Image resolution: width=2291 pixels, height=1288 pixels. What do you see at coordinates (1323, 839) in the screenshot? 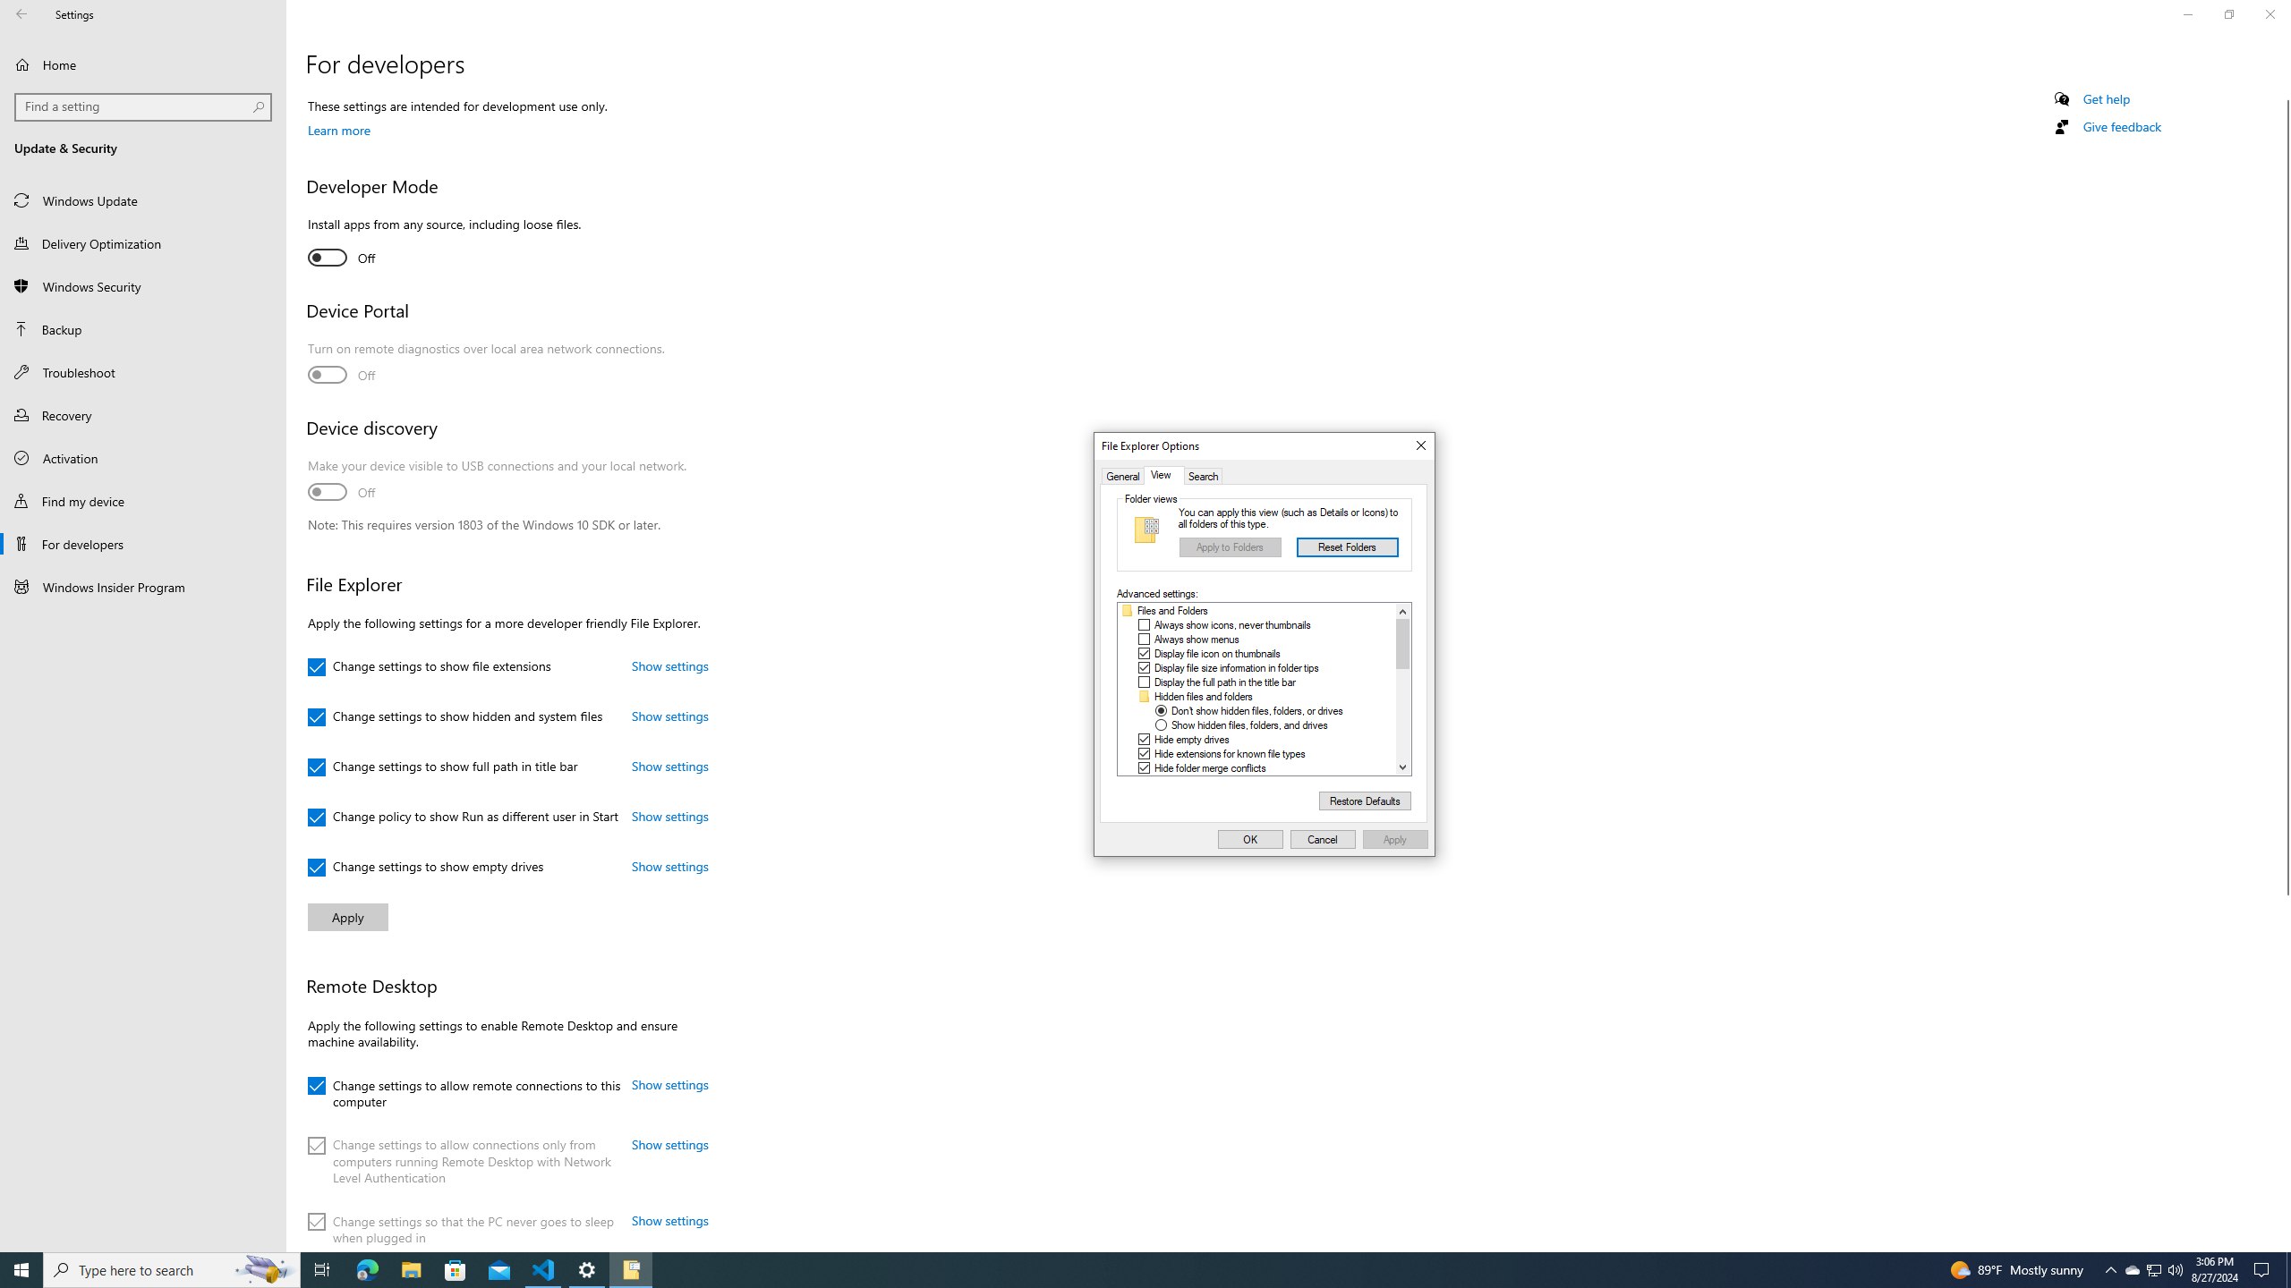
I see `Cancel` at bounding box center [1323, 839].